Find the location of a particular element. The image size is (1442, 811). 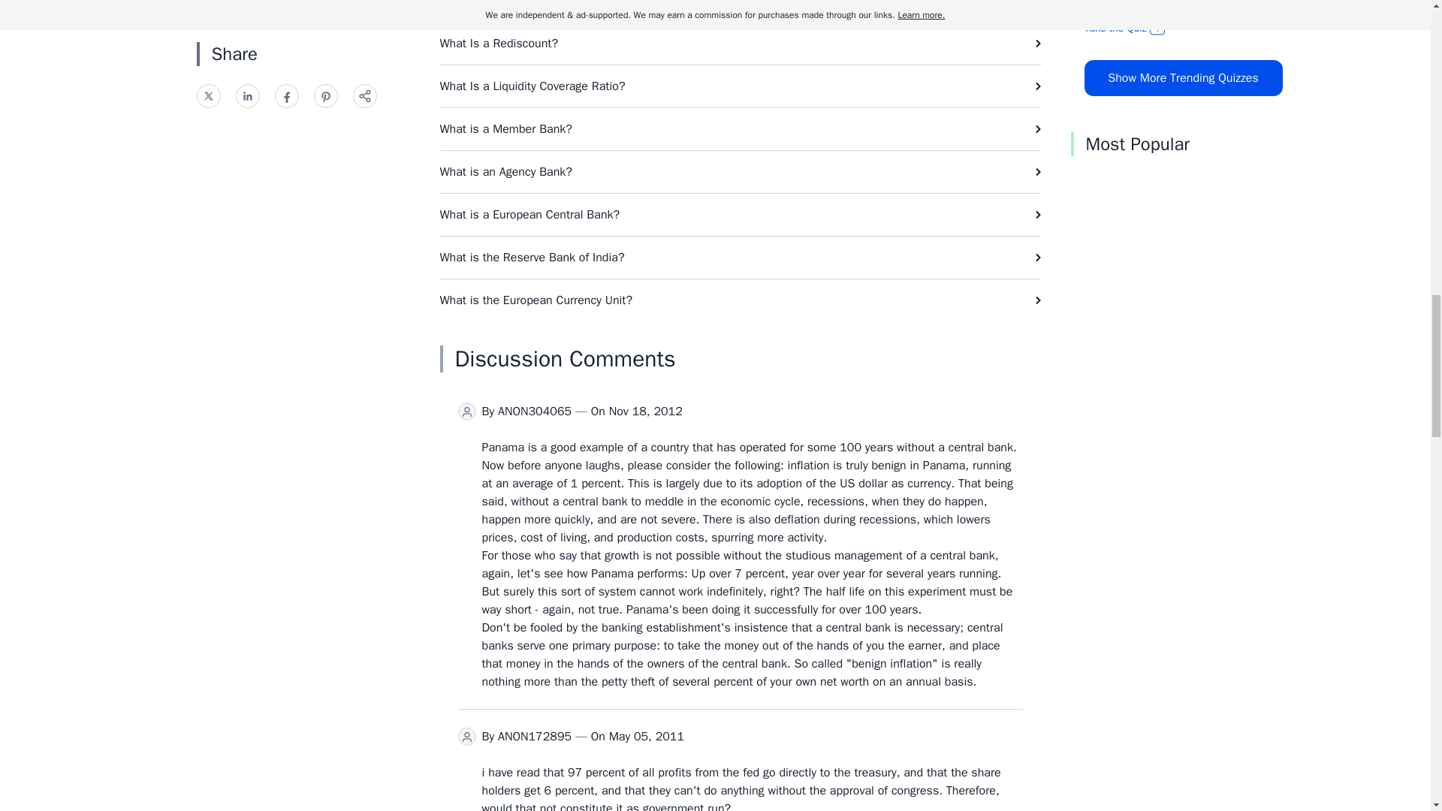

What Is a Rediscount? is located at coordinates (741, 44).